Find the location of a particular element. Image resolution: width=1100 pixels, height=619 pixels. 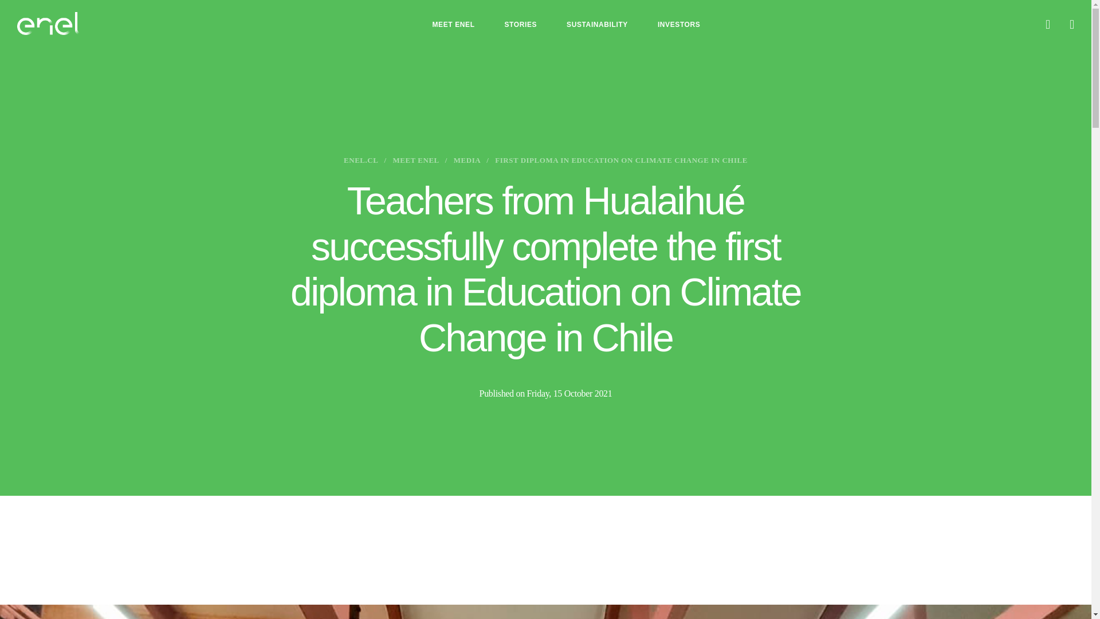

INVESTORS is located at coordinates (679, 25).